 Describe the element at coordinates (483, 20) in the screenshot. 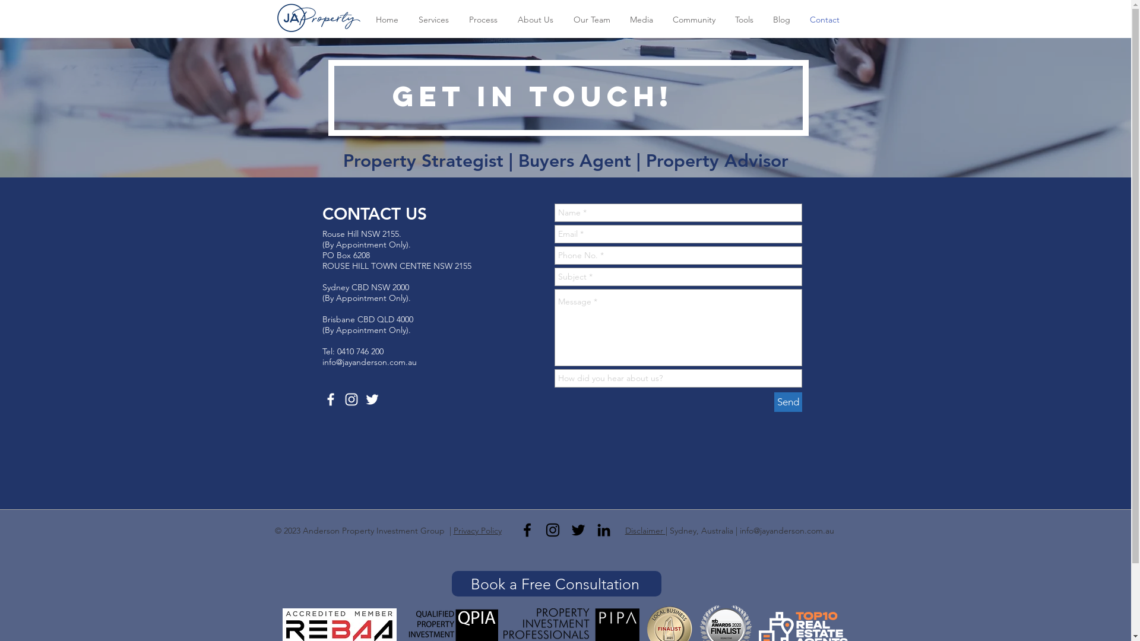

I see `Process` at that location.